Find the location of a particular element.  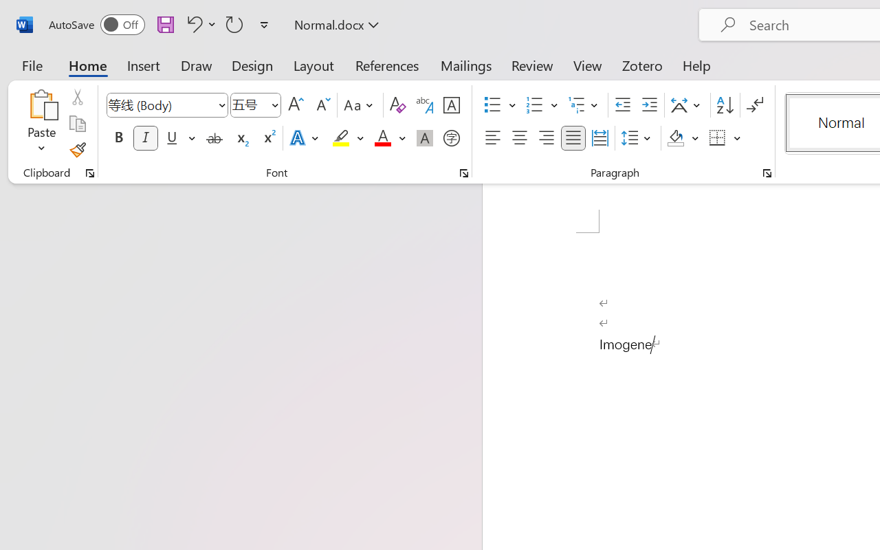

Font Color is located at coordinates (390, 138).